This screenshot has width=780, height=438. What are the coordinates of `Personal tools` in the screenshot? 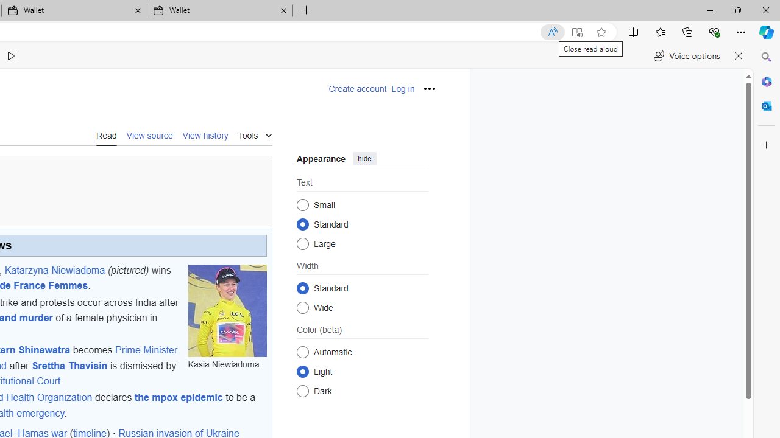 It's located at (429, 89).